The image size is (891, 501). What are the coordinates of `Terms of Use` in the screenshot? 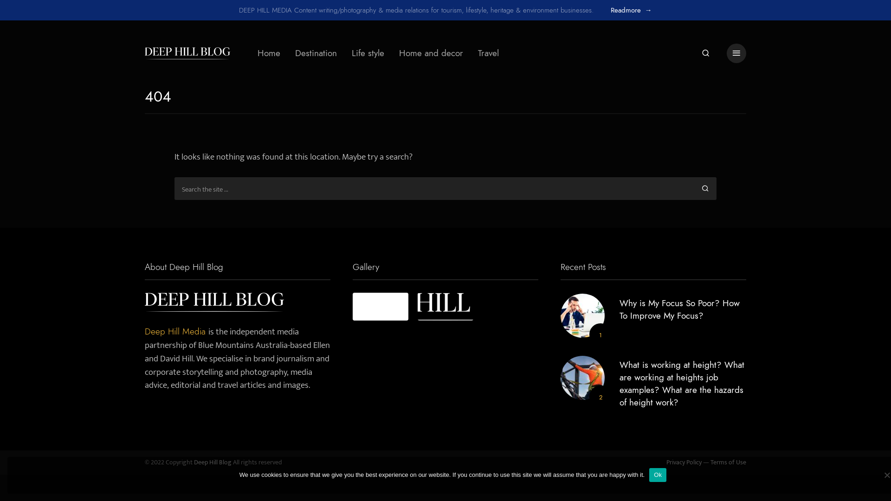 It's located at (729, 462).